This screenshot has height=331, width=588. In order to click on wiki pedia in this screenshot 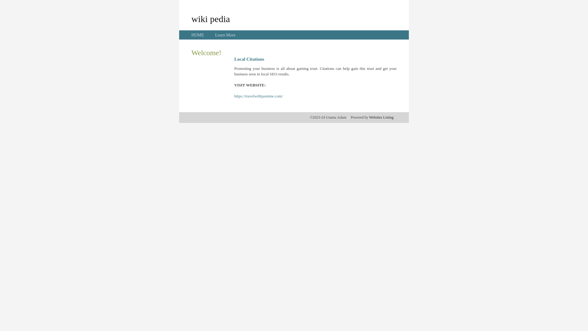, I will do `click(211, 19)`.